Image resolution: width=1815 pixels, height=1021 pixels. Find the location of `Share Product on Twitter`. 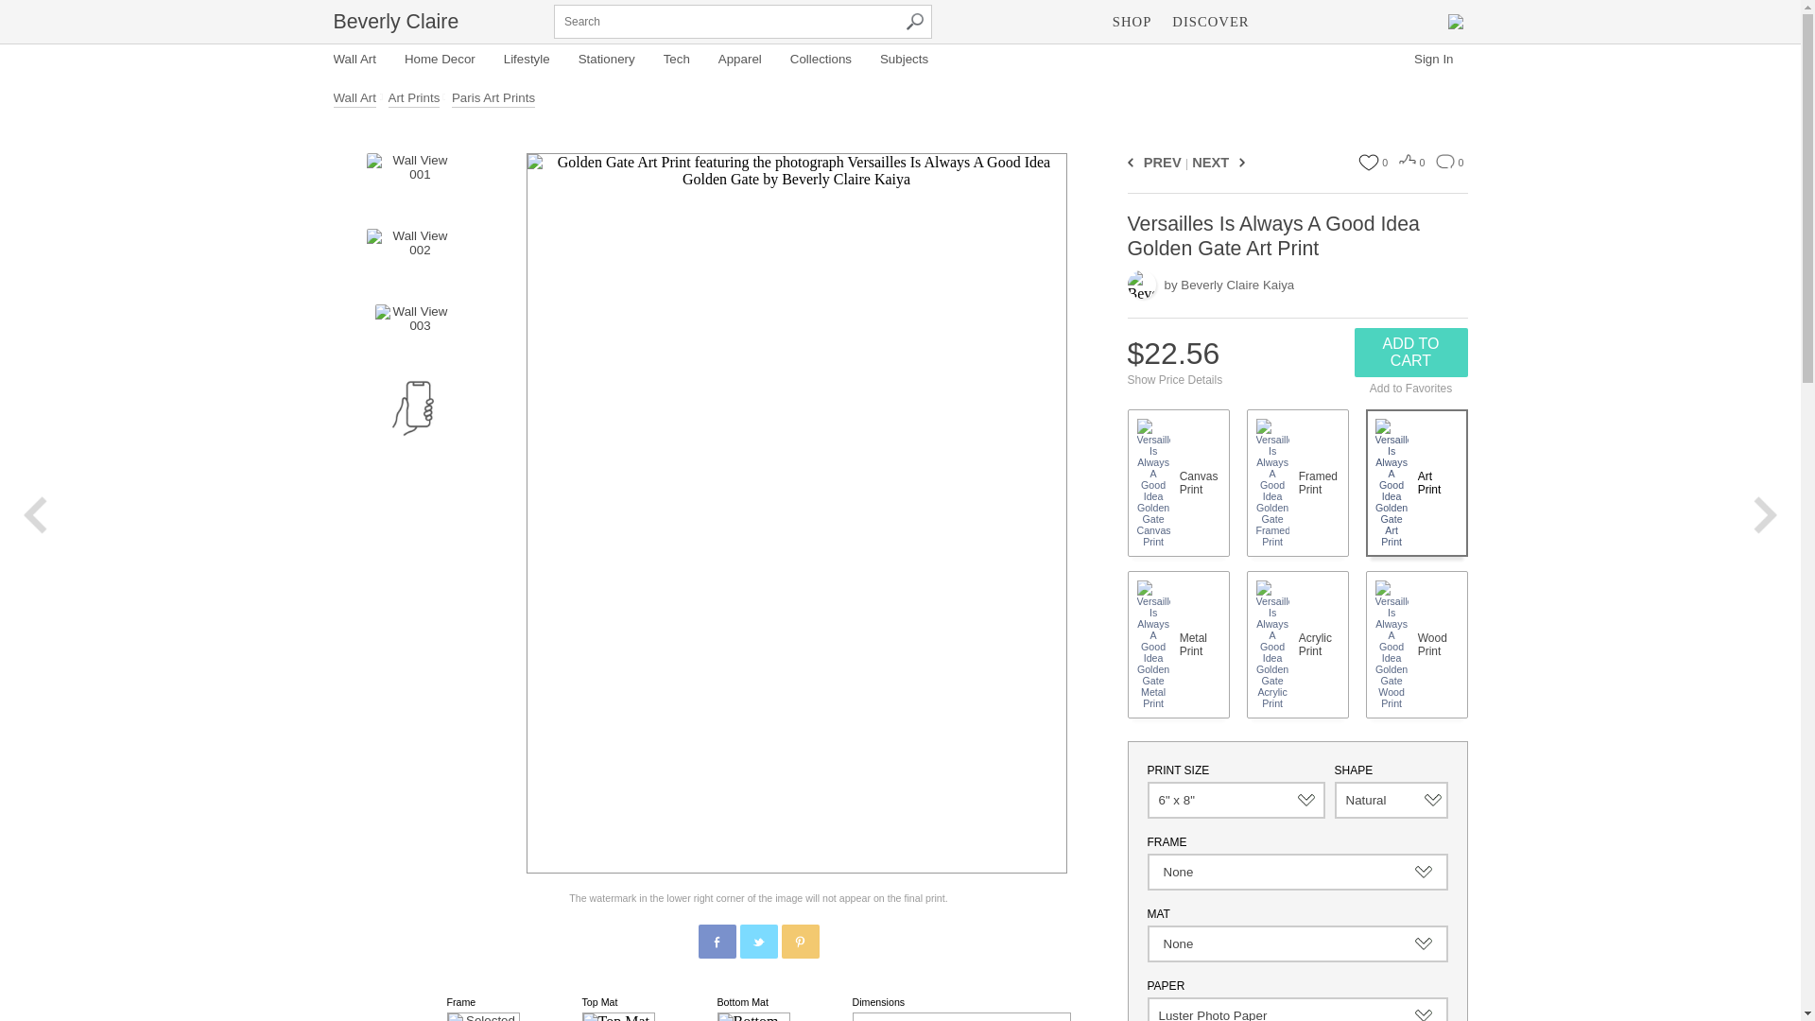

Share Product on Twitter is located at coordinates (757, 942).